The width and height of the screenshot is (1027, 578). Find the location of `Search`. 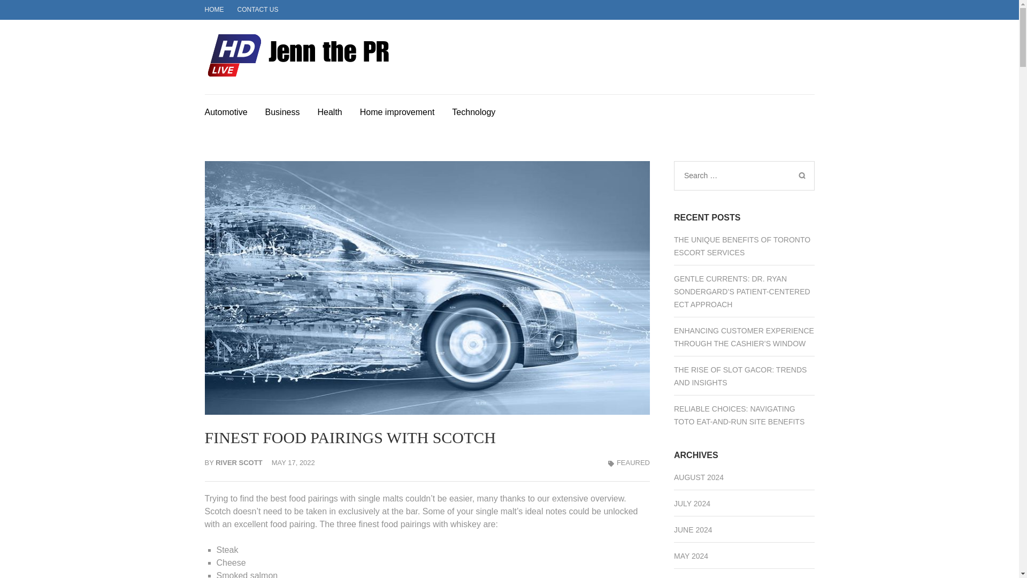

Search is located at coordinates (801, 176).